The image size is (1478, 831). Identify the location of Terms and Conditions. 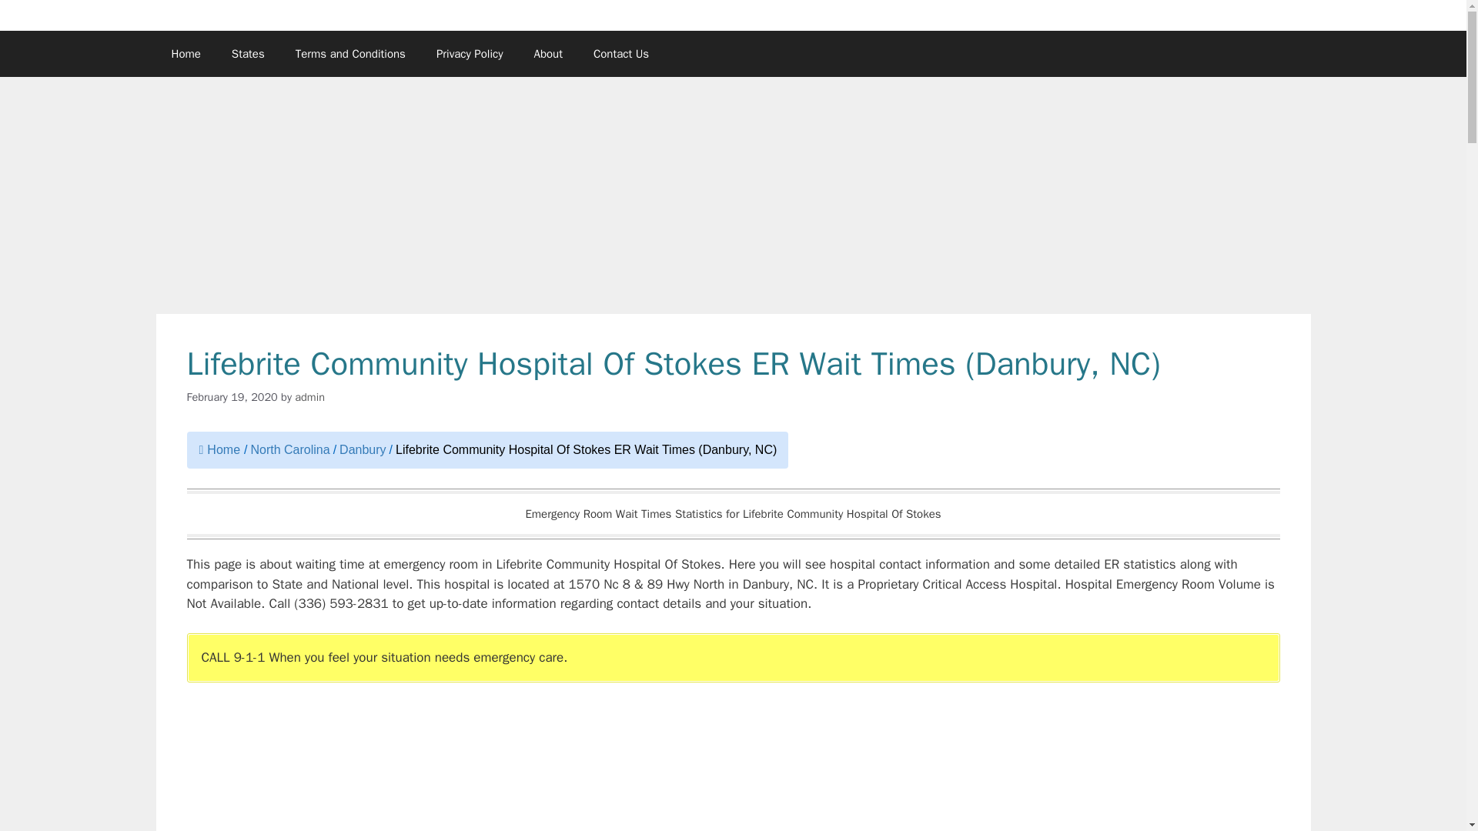
(351, 54).